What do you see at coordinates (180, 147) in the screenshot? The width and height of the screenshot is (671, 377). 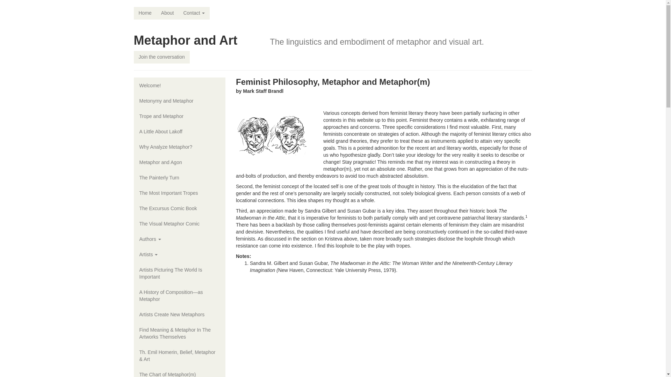 I see `Why Analyze Metaphor?` at bounding box center [180, 147].